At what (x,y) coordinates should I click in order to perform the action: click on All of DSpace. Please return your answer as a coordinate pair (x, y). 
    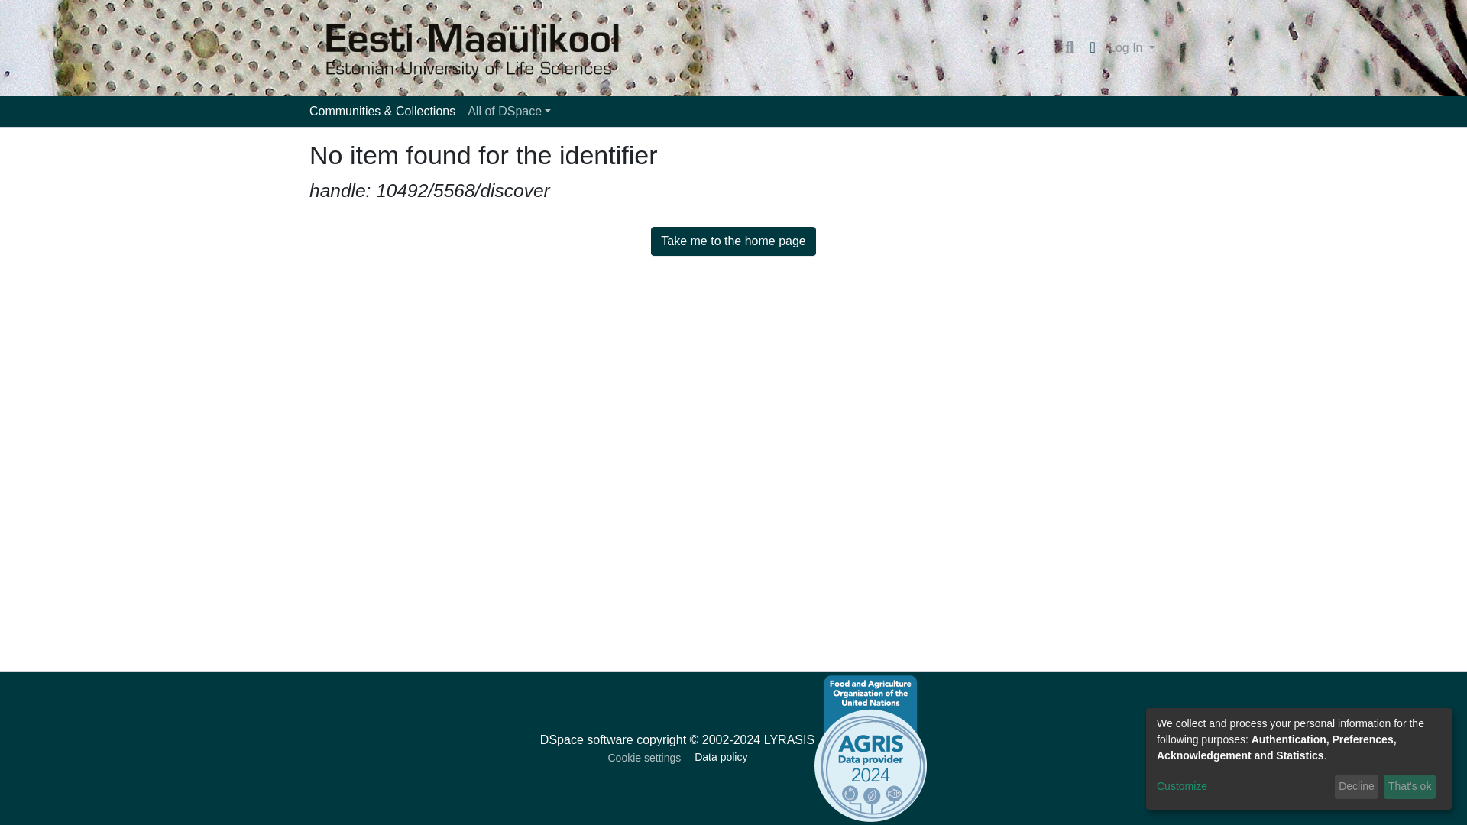
    Looking at the image, I should click on (509, 112).